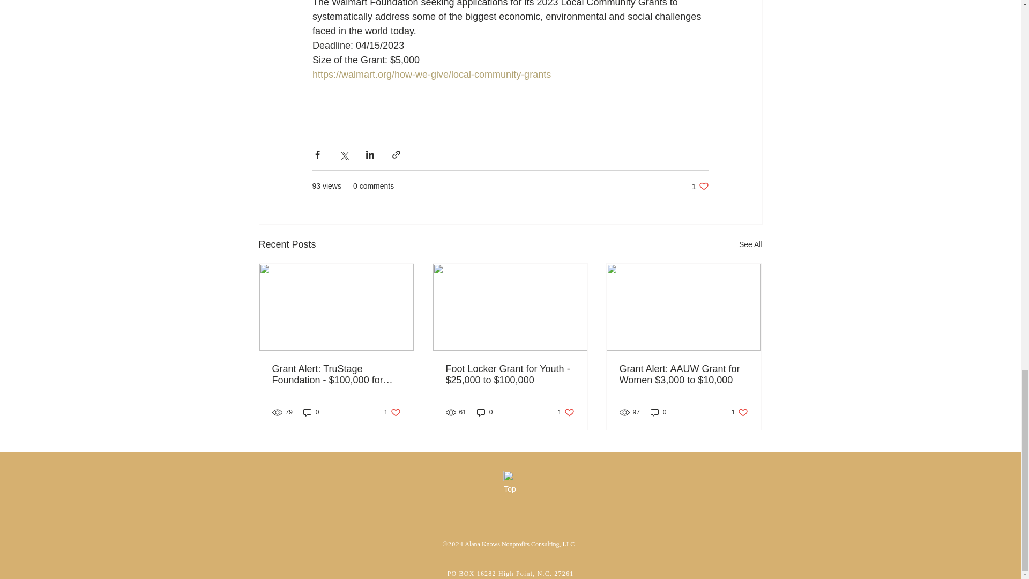 The width and height of the screenshot is (1029, 579). Describe the element at coordinates (658, 412) in the screenshot. I see `0` at that location.